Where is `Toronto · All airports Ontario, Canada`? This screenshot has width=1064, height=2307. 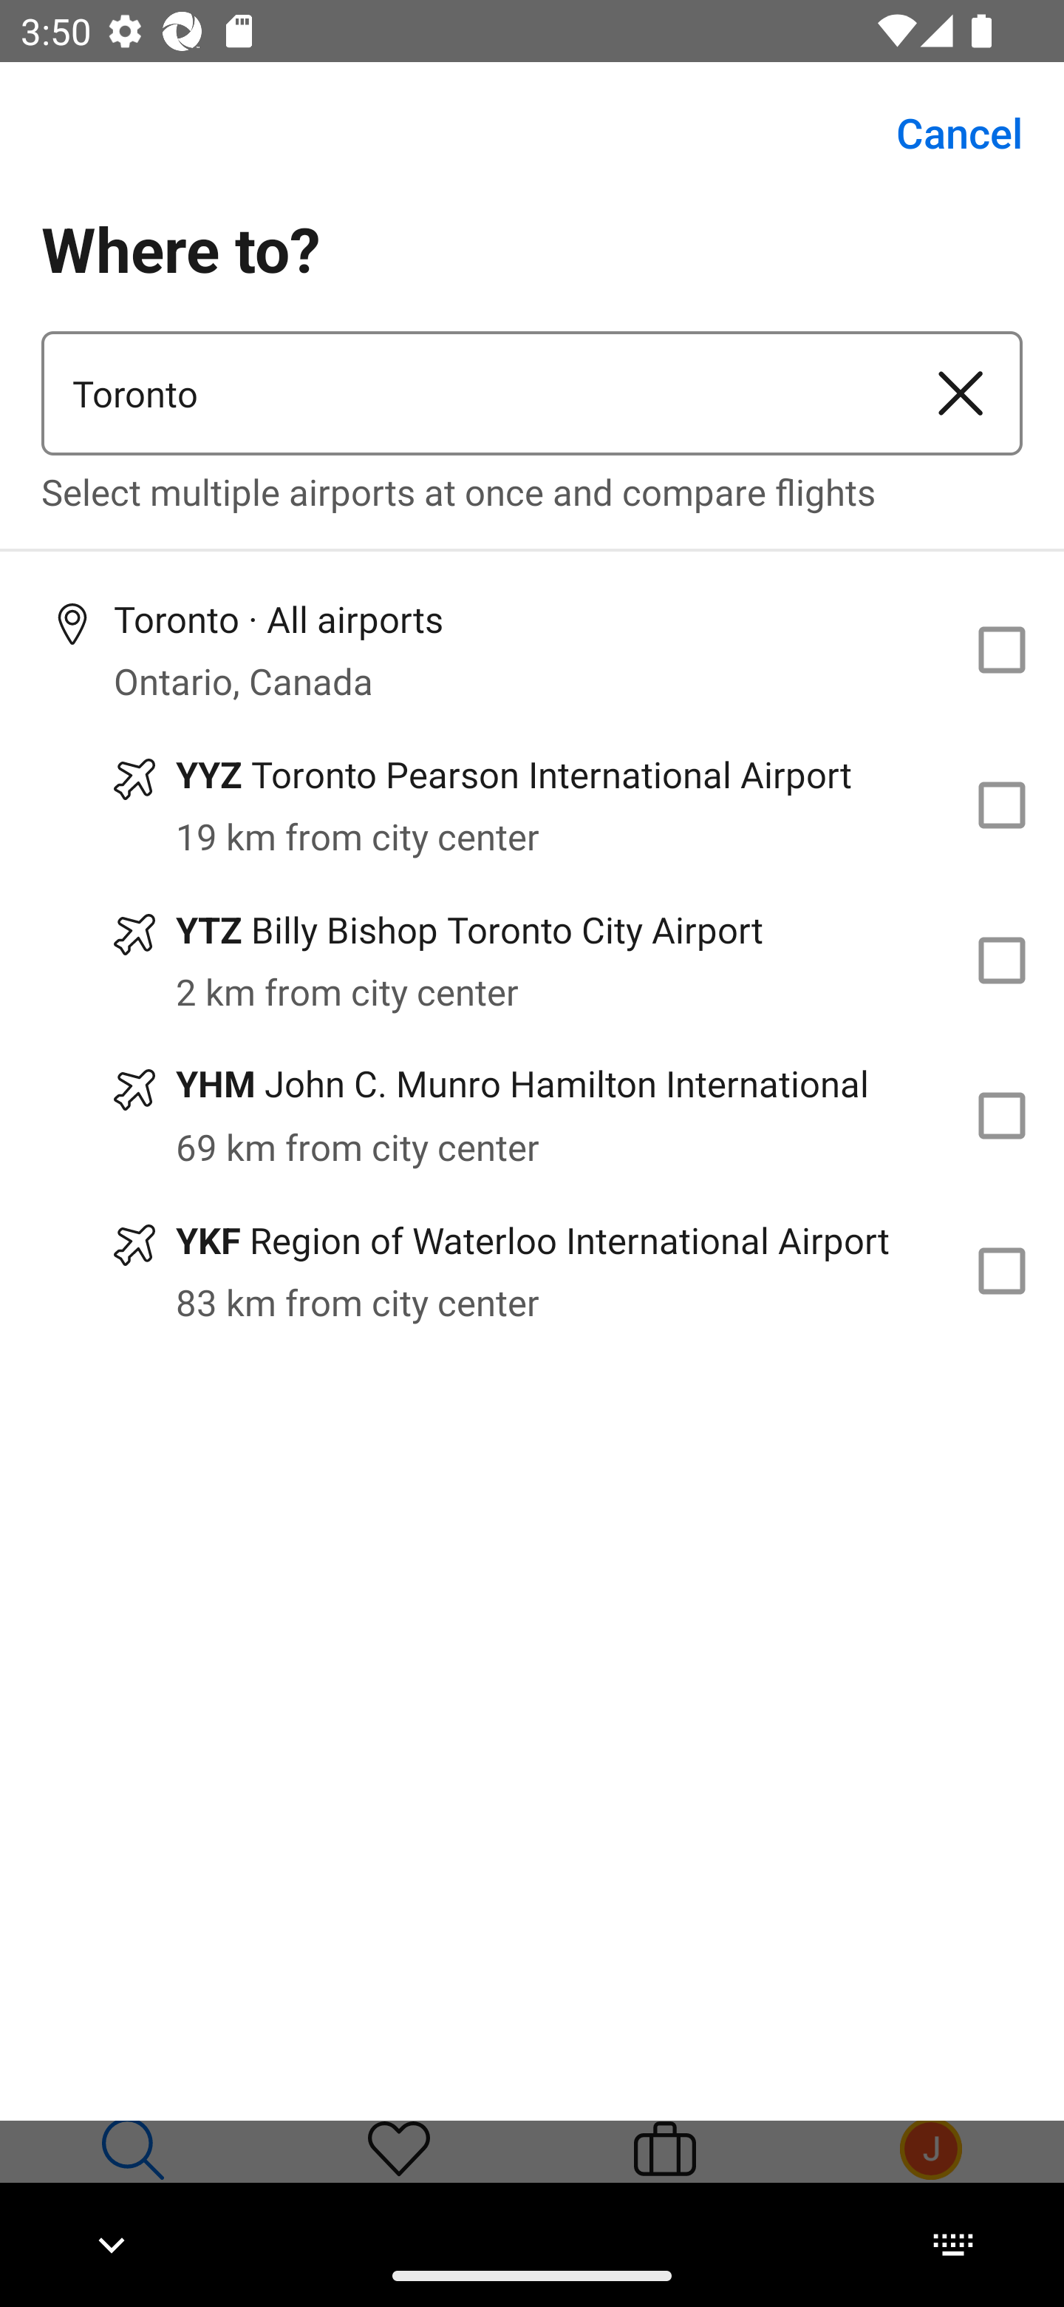
Toronto · All airports Ontario, Canada is located at coordinates (532, 649).